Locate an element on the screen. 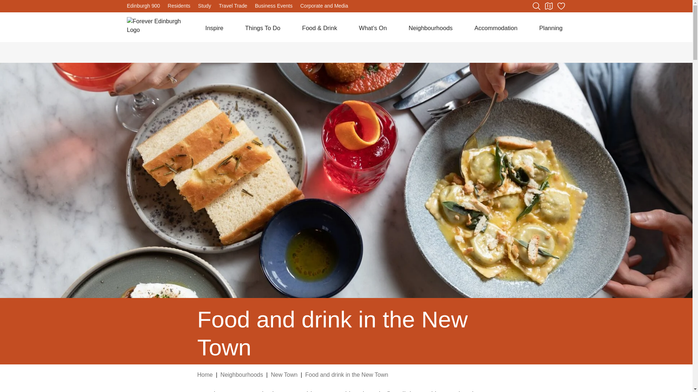  Accommodation is located at coordinates (496, 28).